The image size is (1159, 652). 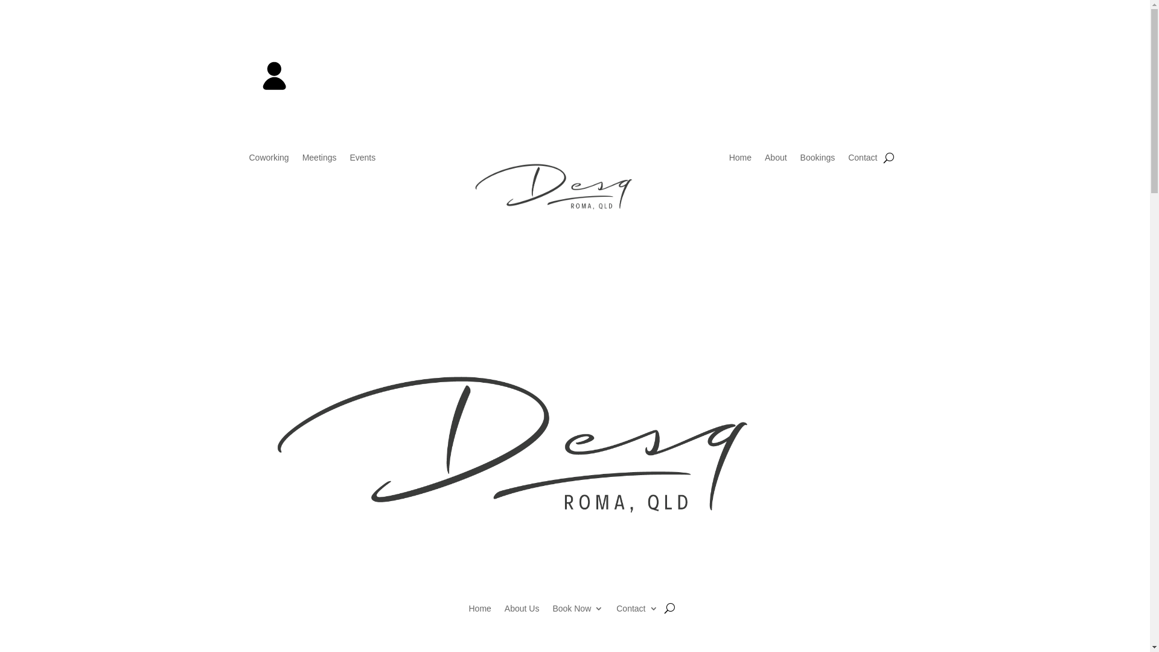 What do you see at coordinates (637, 611) in the screenshot?
I see `Contact` at bounding box center [637, 611].